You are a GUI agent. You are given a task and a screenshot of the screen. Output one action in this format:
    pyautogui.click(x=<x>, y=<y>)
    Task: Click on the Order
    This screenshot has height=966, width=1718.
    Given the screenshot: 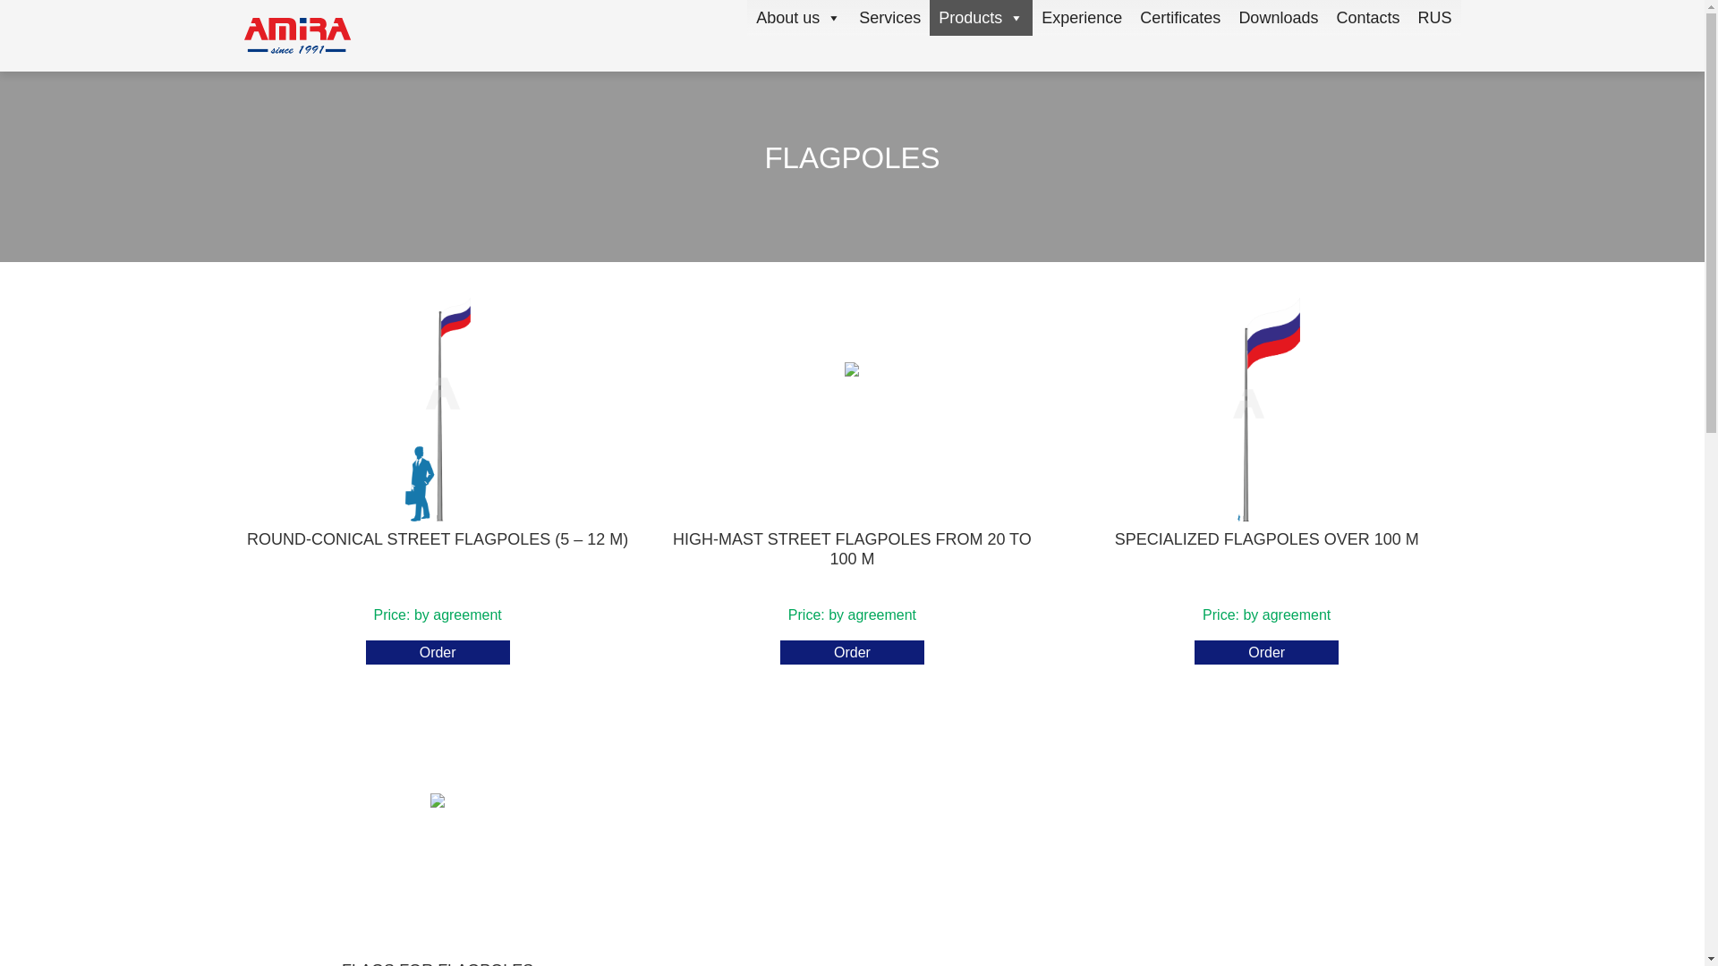 What is the action you would take?
    pyautogui.click(x=1265, y=653)
    